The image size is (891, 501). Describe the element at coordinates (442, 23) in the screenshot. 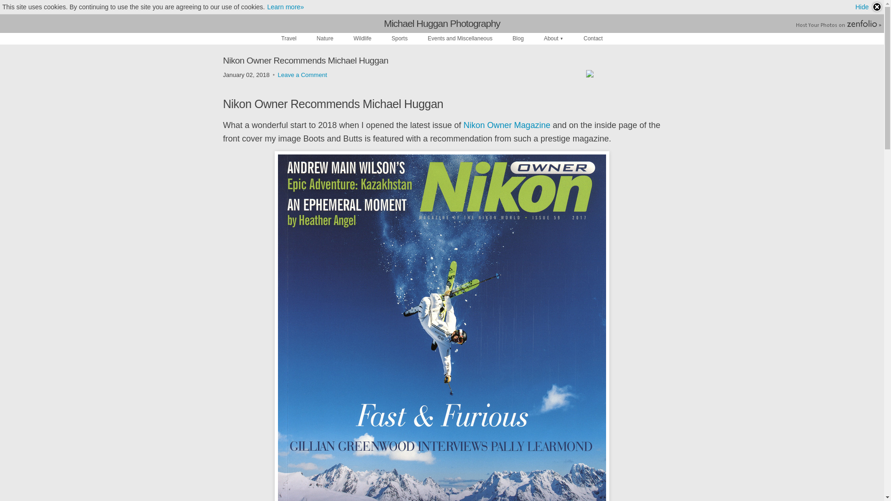

I see `Michael Huggan Photography` at that location.